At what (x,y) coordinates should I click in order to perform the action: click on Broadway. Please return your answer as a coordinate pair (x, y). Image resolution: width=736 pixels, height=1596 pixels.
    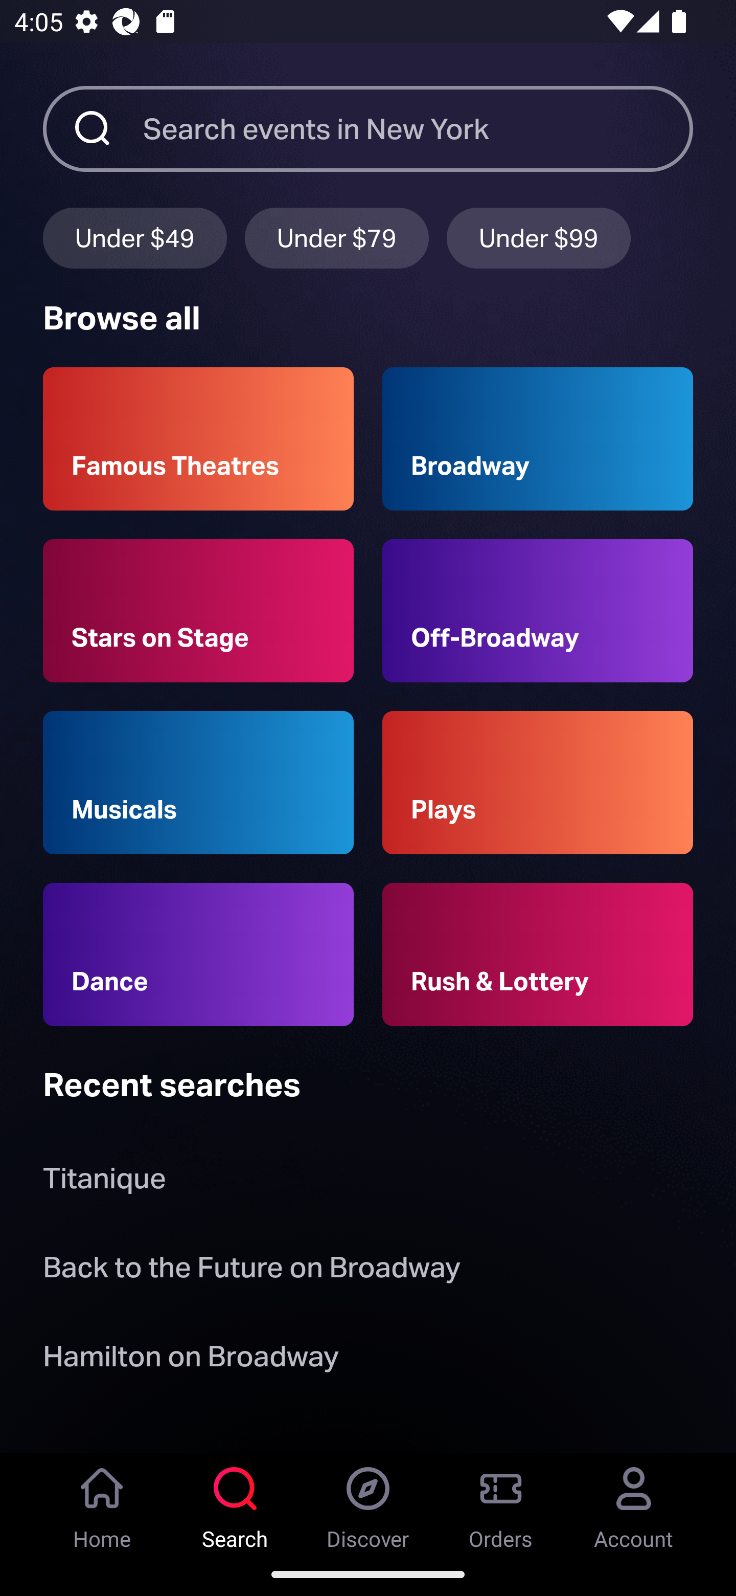
    Looking at the image, I should click on (538, 439).